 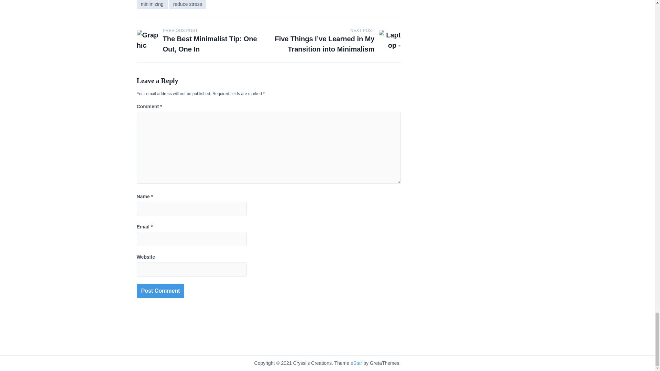 I want to click on minimizing, so click(x=152, y=5).